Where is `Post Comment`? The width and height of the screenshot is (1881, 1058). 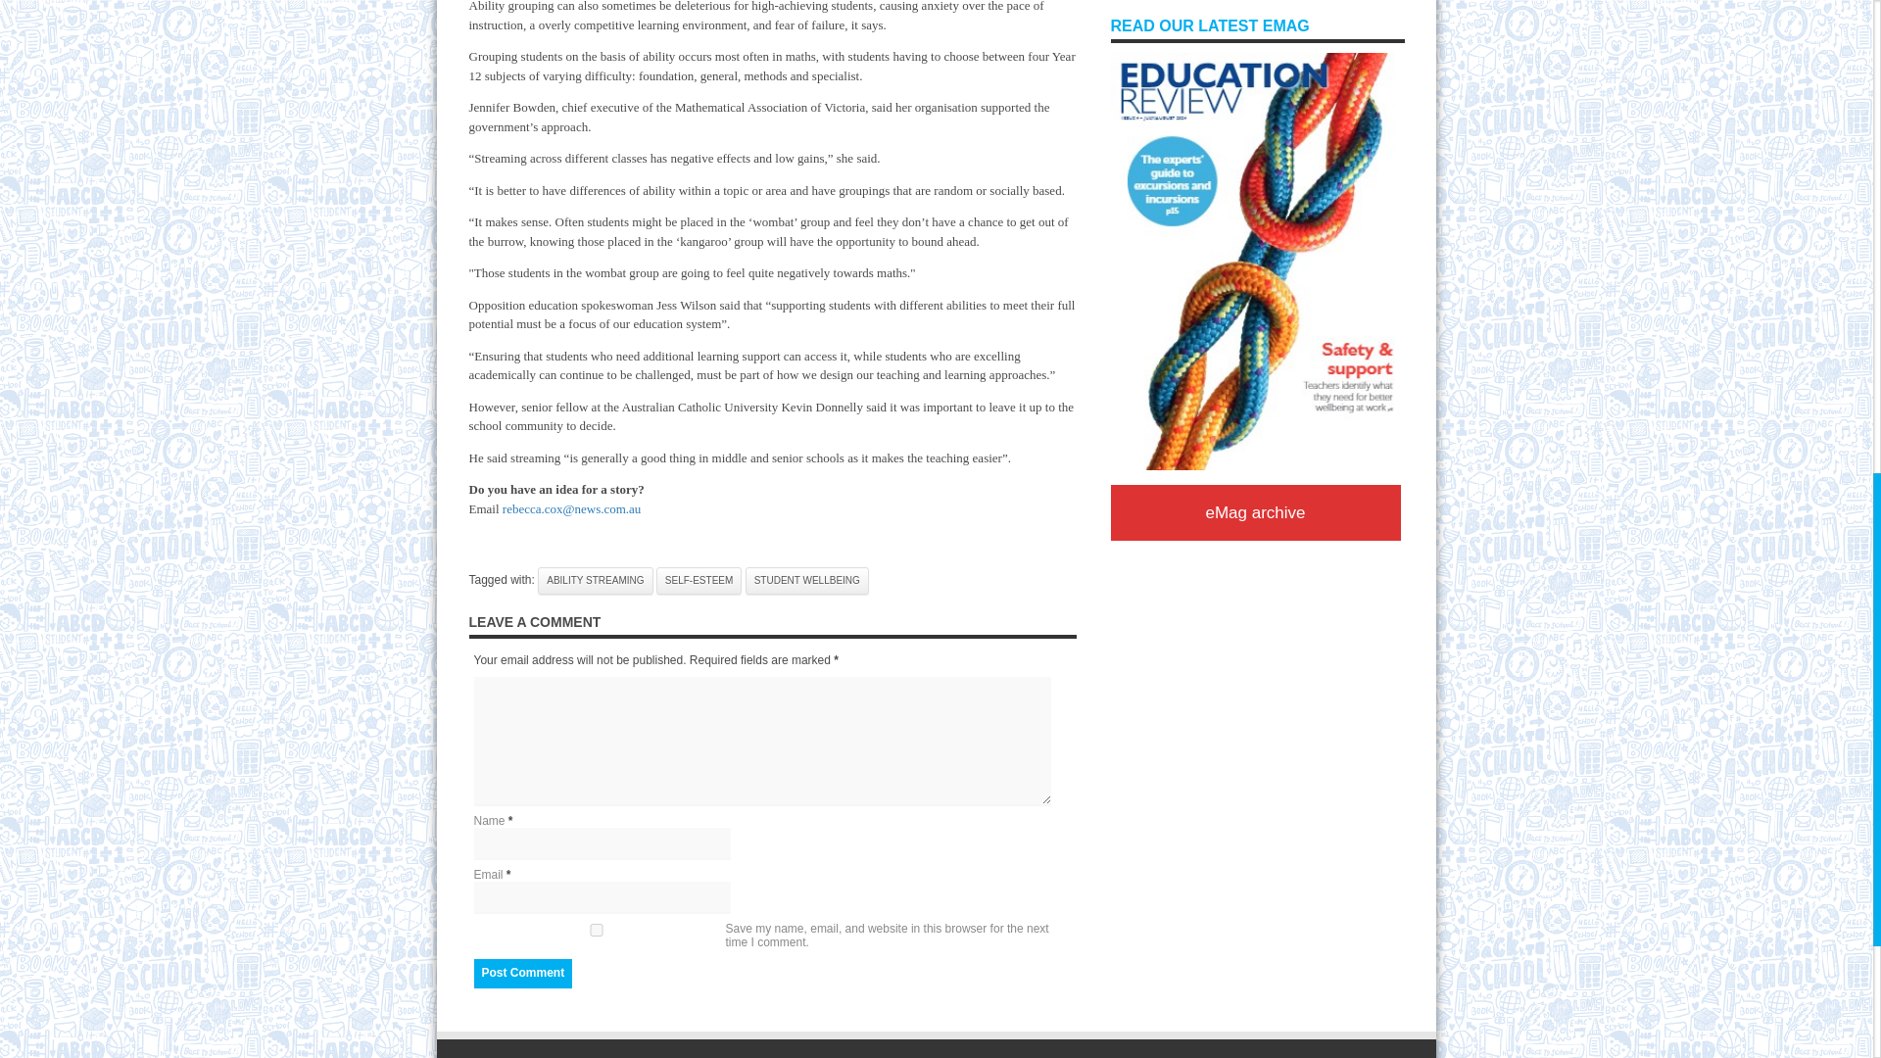
Post Comment is located at coordinates (523, 972).